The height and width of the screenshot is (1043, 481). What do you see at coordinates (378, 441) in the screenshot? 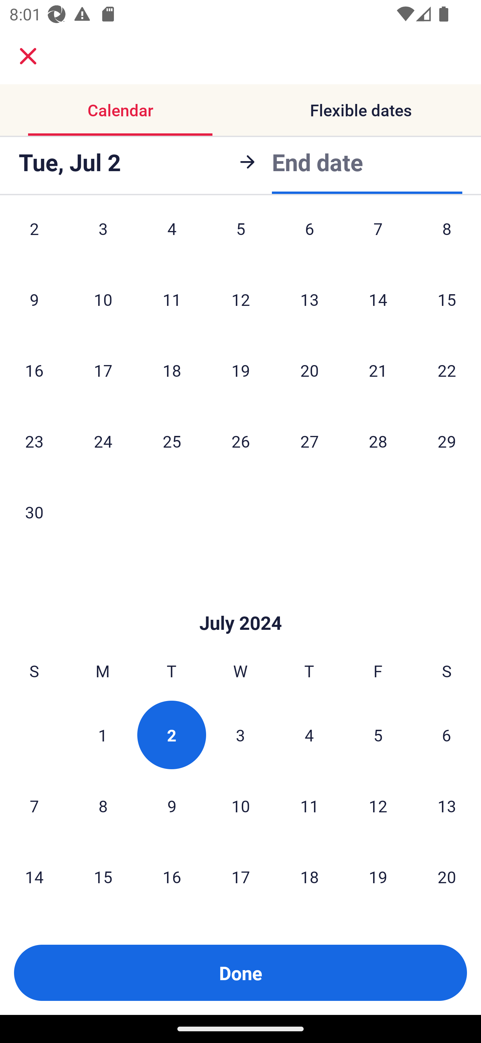
I see `28 Friday, June 28, 2024` at bounding box center [378, 441].